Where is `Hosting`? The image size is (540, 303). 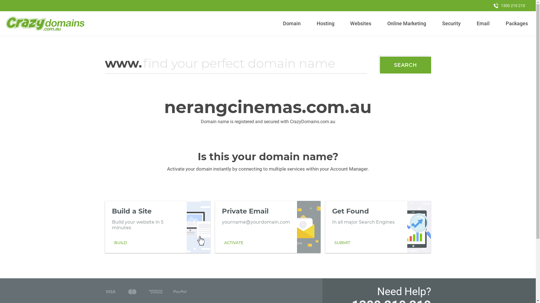
Hosting is located at coordinates (325, 24).